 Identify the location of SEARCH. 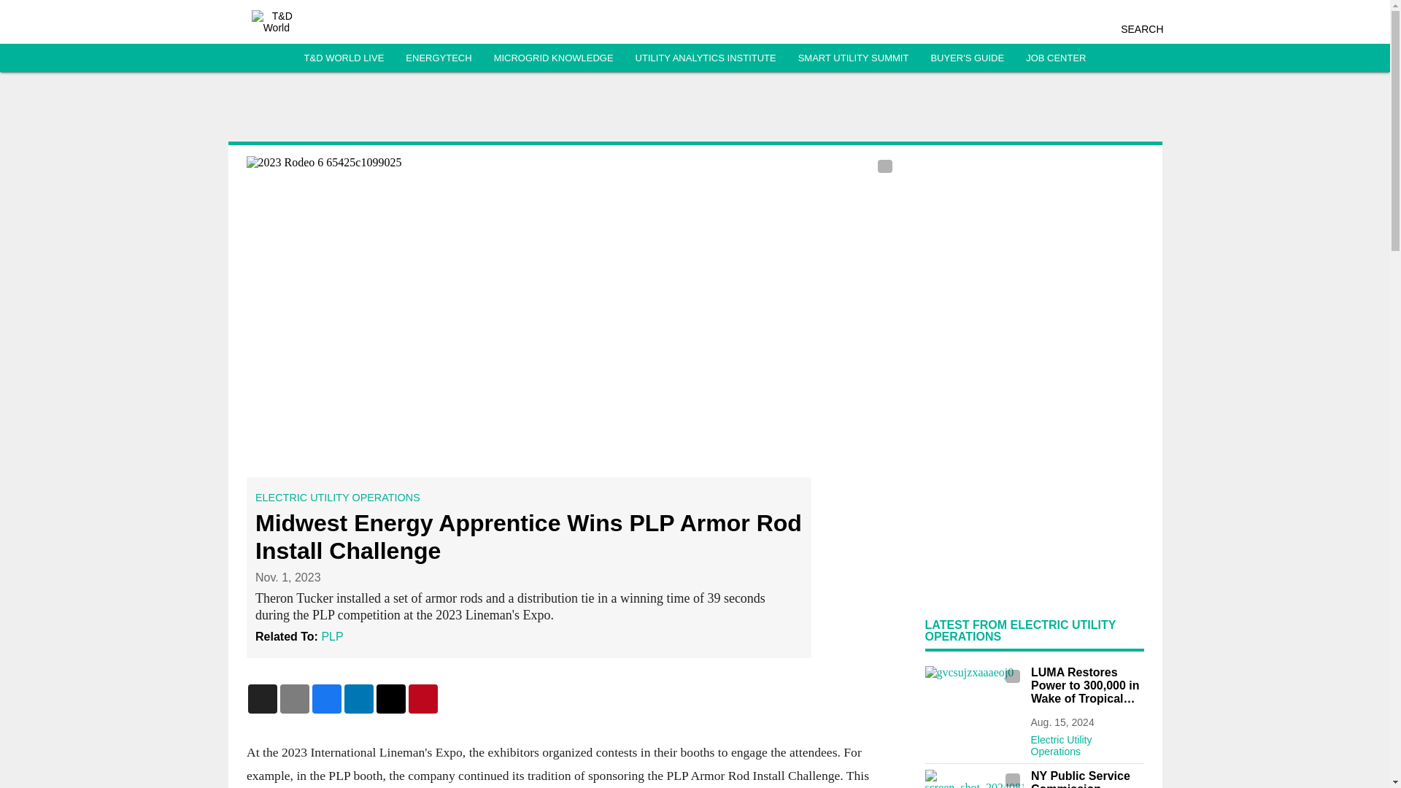
(1141, 29).